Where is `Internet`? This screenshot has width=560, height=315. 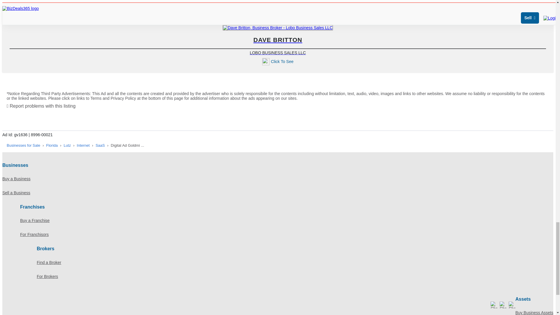 Internet is located at coordinates (83, 145).